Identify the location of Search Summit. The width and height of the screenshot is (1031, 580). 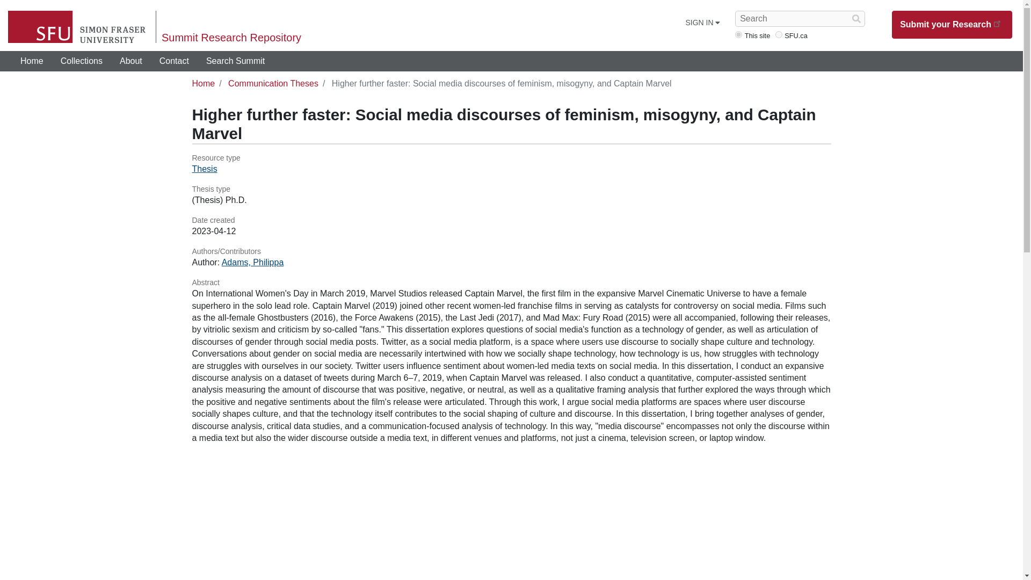
(235, 61).